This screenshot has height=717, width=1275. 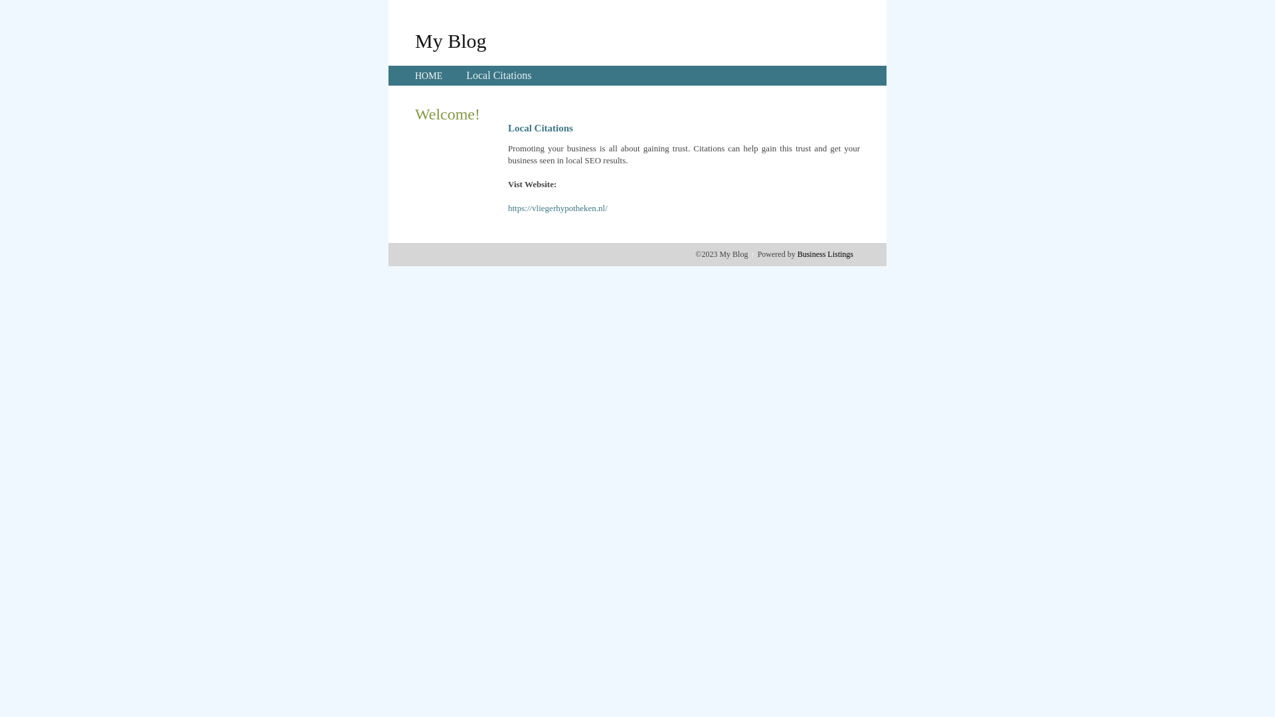 I want to click on https://vliegerhypotheken.nl/, so click(x=558, y=208).